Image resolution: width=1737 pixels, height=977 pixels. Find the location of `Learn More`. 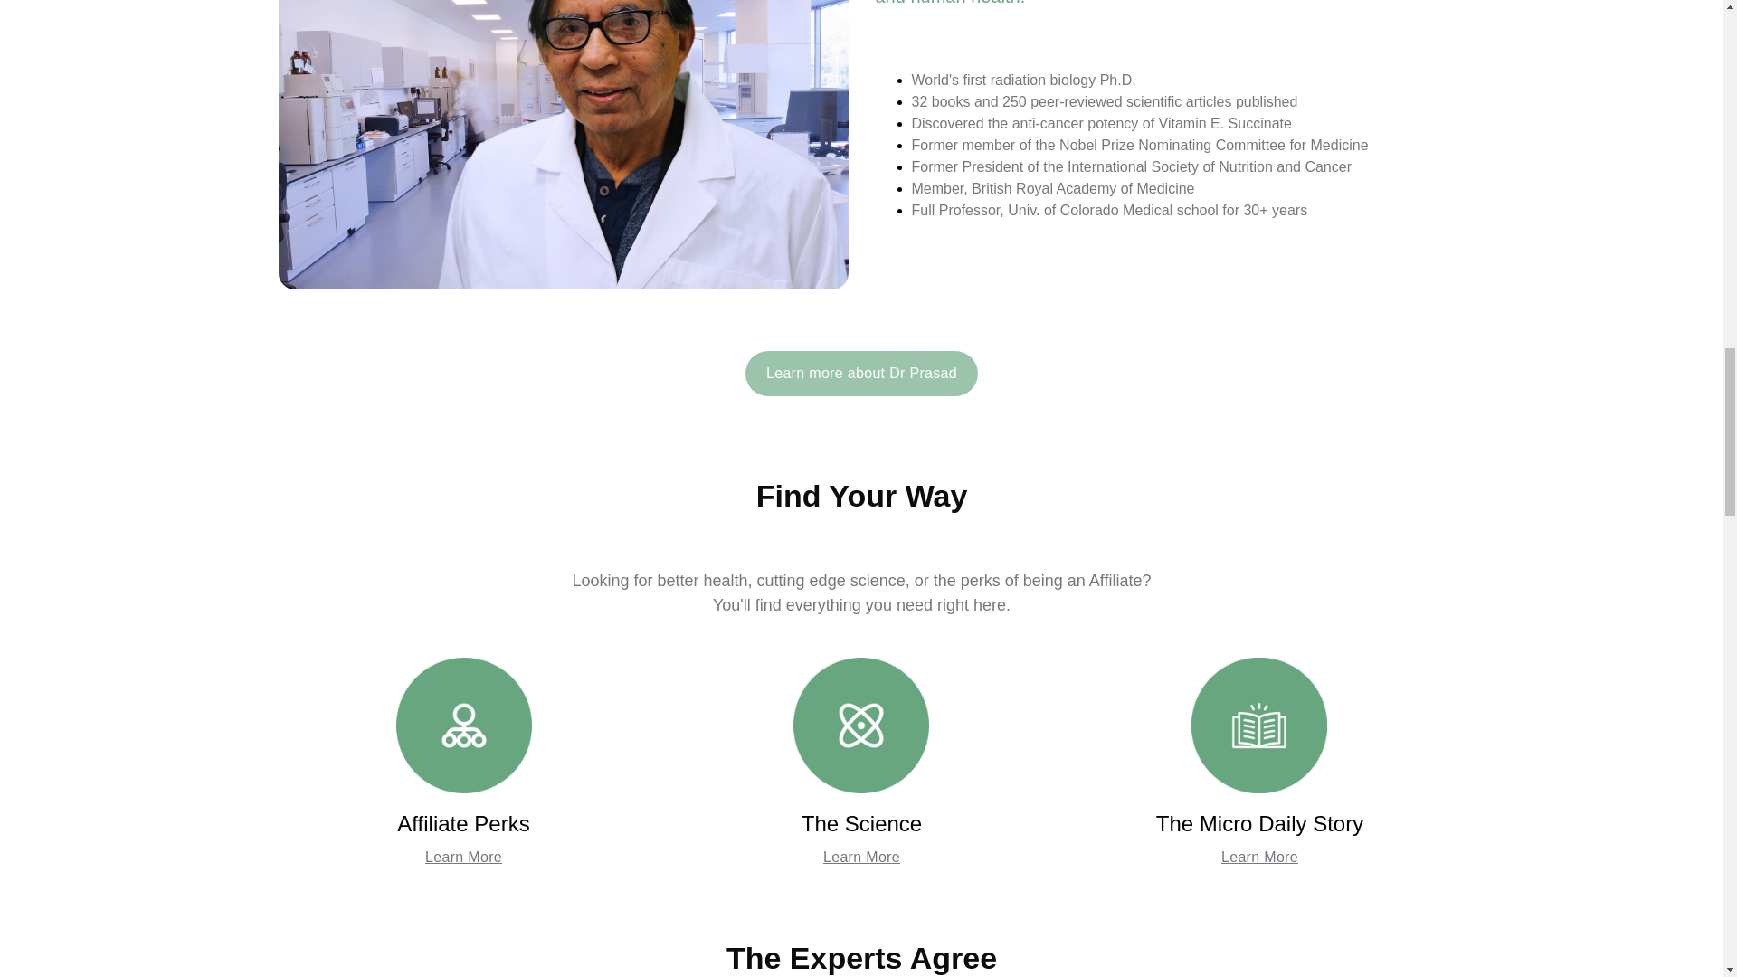

Learn More is located at coordinates (861, 858).